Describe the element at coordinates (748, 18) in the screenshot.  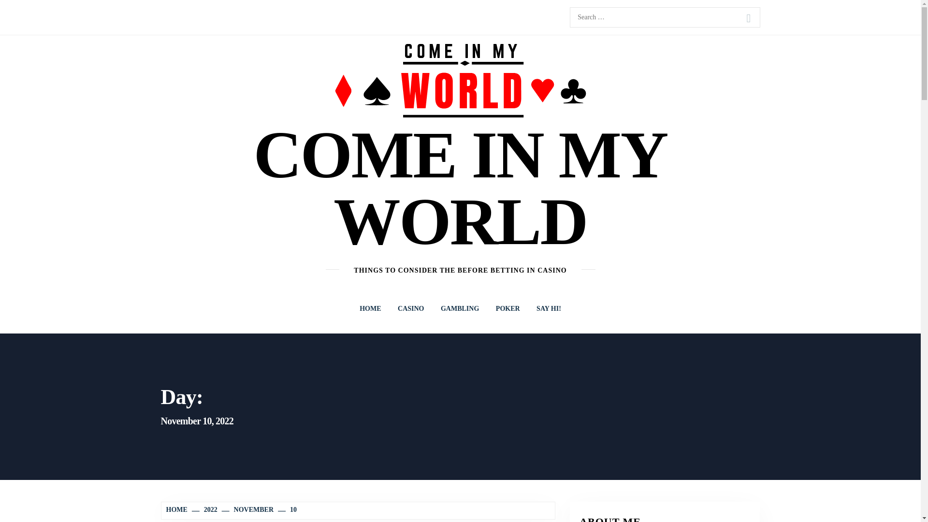
I see `Search` at that location.